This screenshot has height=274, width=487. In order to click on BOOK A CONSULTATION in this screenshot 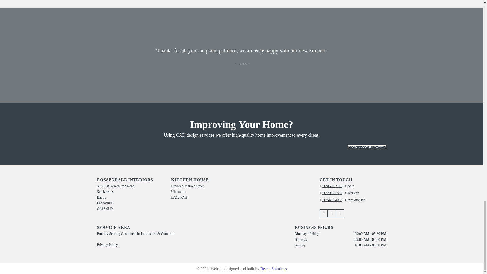, I will do `click(367, 147)`.